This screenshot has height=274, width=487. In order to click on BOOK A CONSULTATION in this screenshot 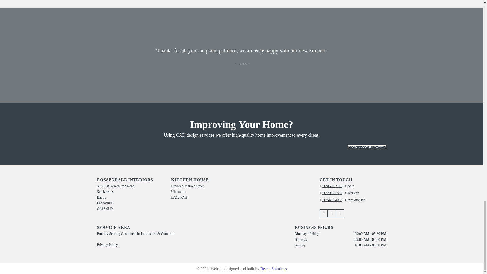, I will do `click(367, 147)`.